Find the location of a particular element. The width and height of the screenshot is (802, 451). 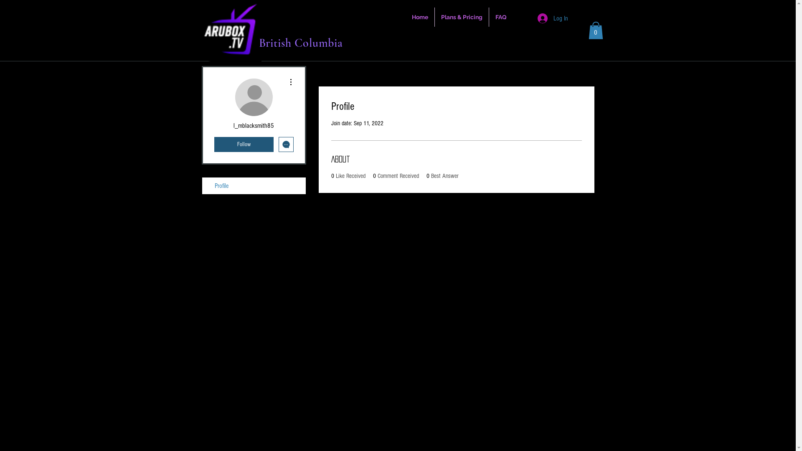

Home is located at coordinates (419, 17).